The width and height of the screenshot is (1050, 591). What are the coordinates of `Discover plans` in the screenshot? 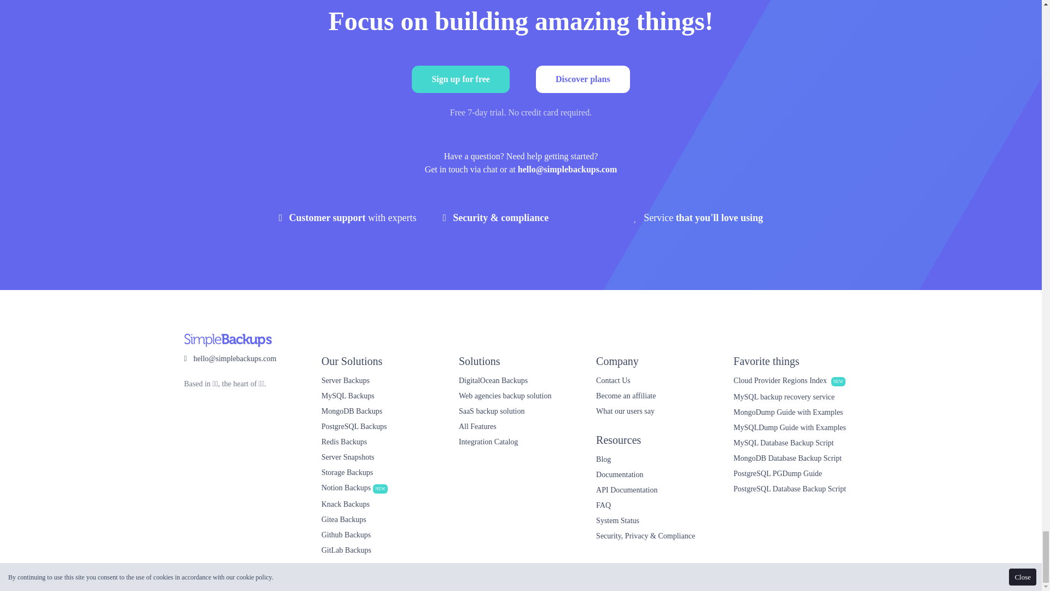 It's located at (583, 79).